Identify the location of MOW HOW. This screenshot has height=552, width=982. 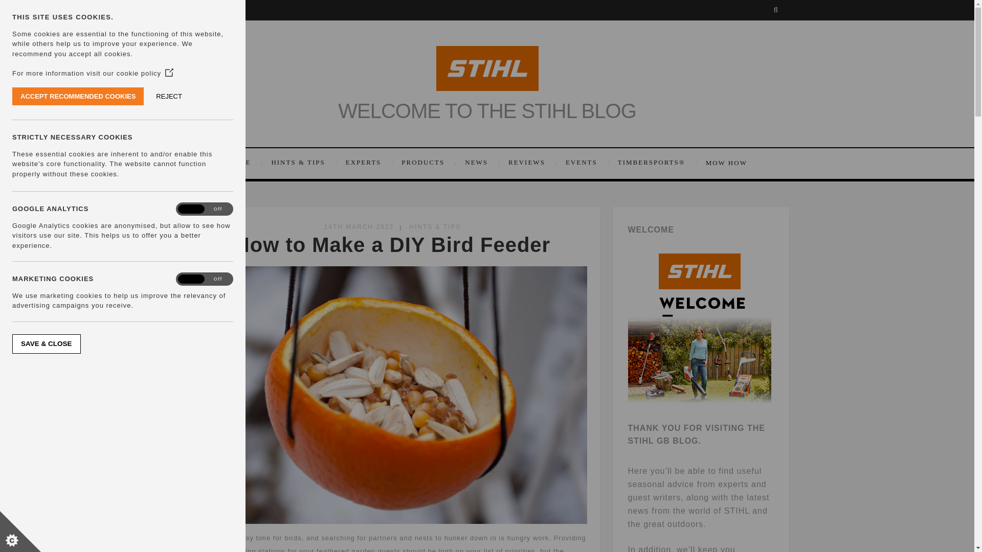
(724, 163).